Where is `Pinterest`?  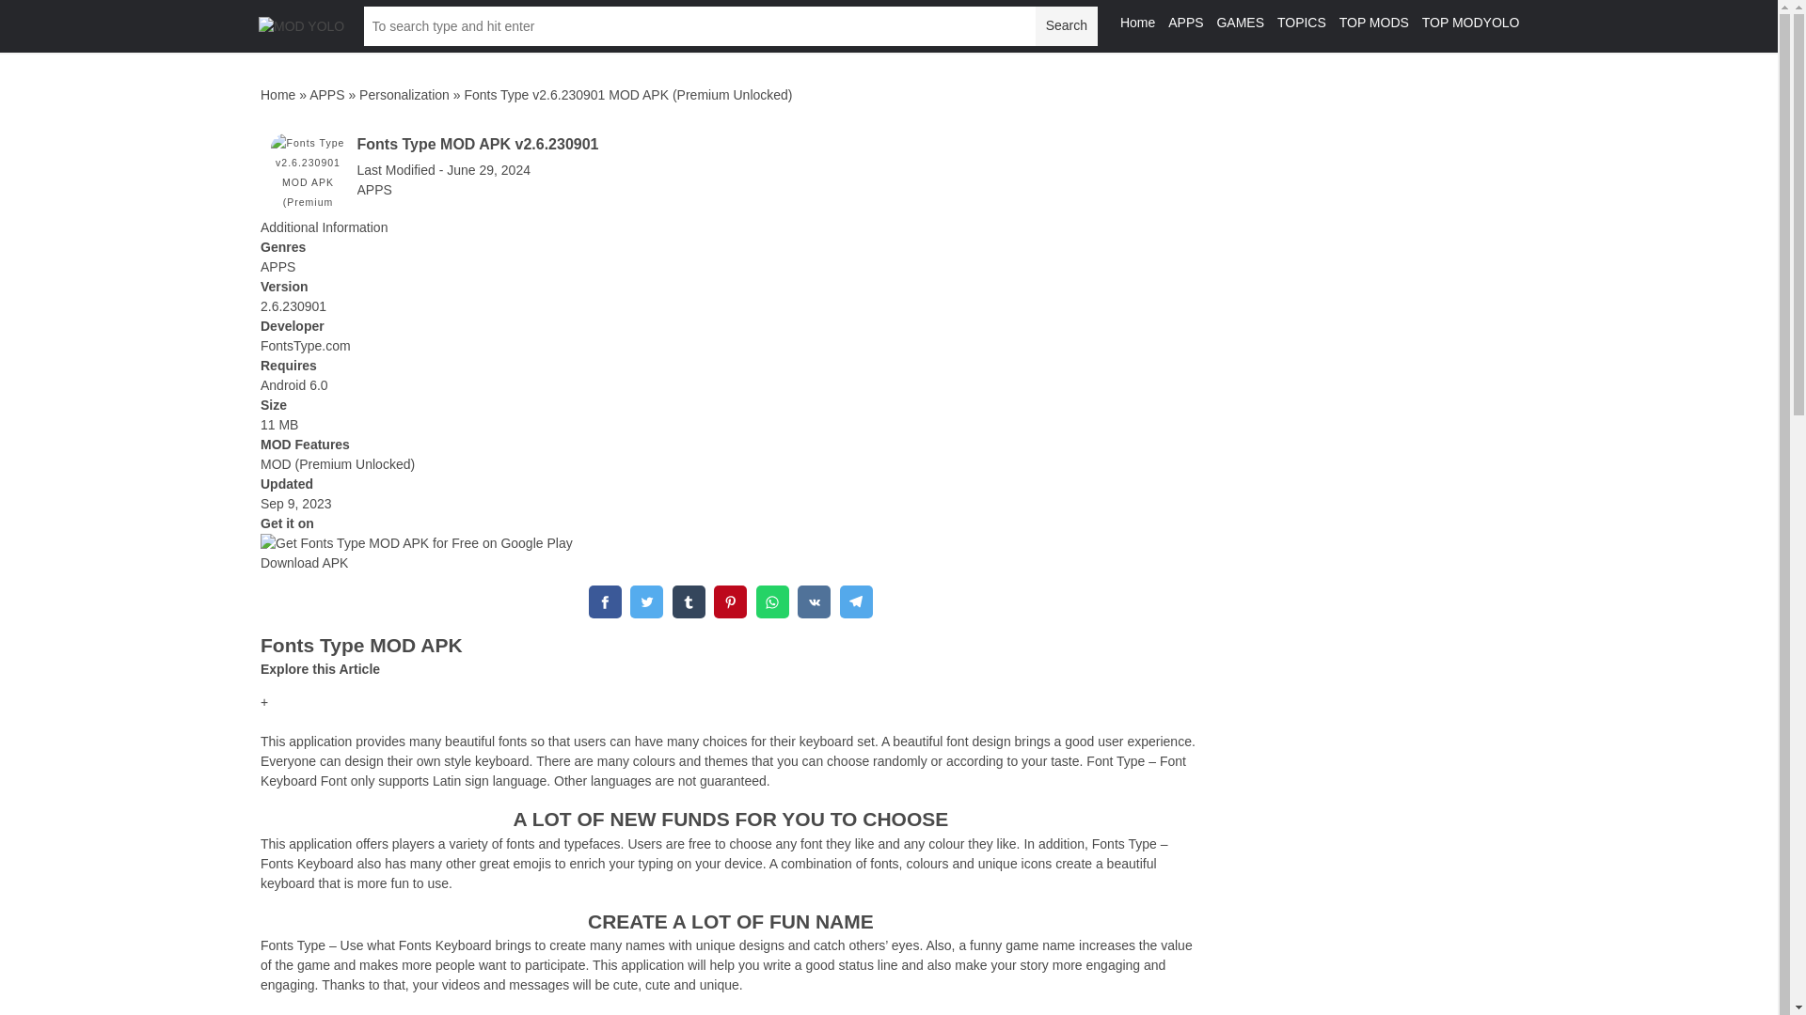 Pinterest is located at coordinates (730, 601).